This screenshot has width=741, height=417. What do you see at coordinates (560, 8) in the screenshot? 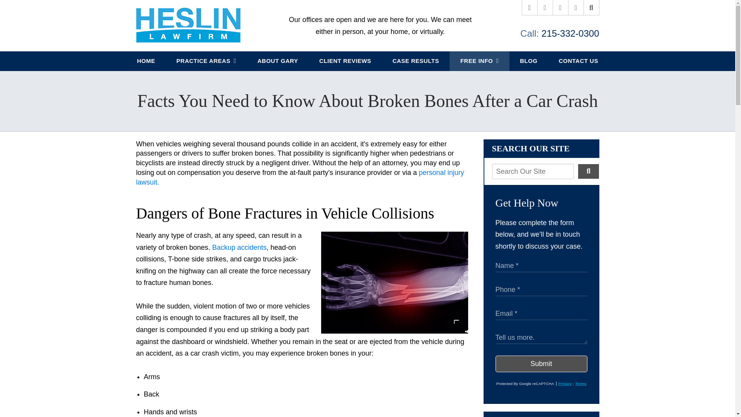
I see `YouTube` at bounding box center [560, 8].